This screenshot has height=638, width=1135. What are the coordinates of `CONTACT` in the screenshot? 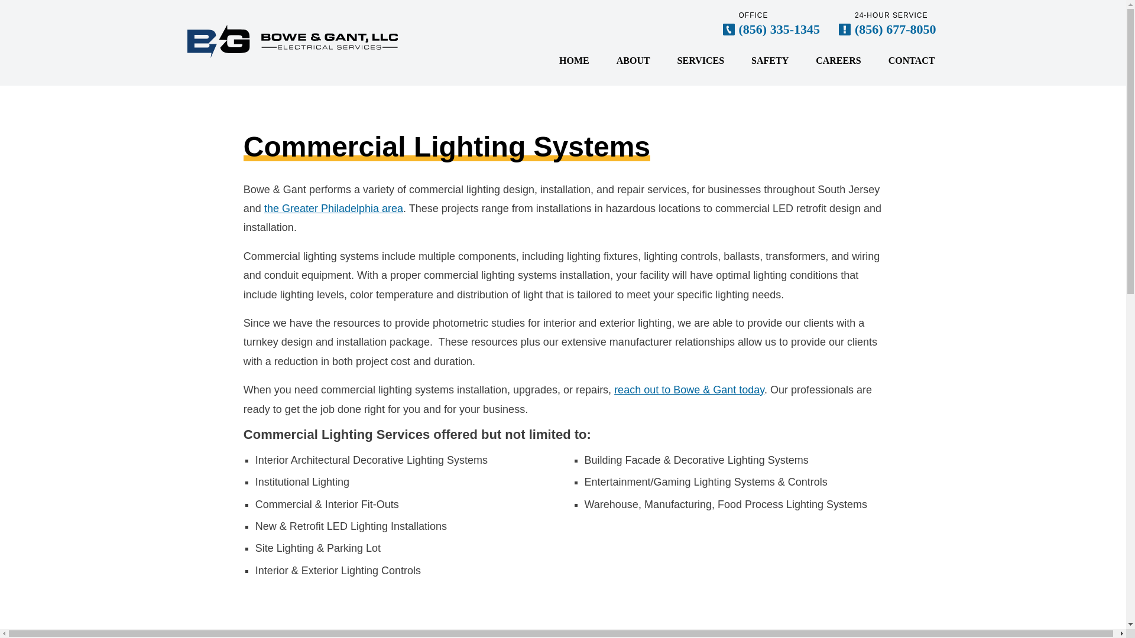 It's located at (912, 60).